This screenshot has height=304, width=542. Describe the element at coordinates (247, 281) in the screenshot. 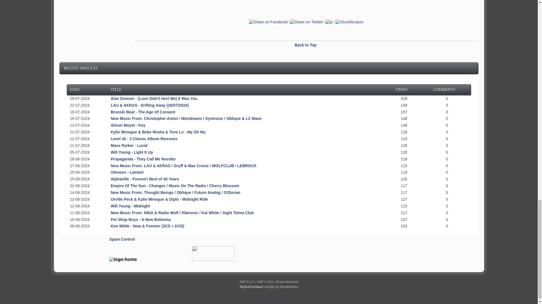

I see `Simple Machines Forum` at that location.